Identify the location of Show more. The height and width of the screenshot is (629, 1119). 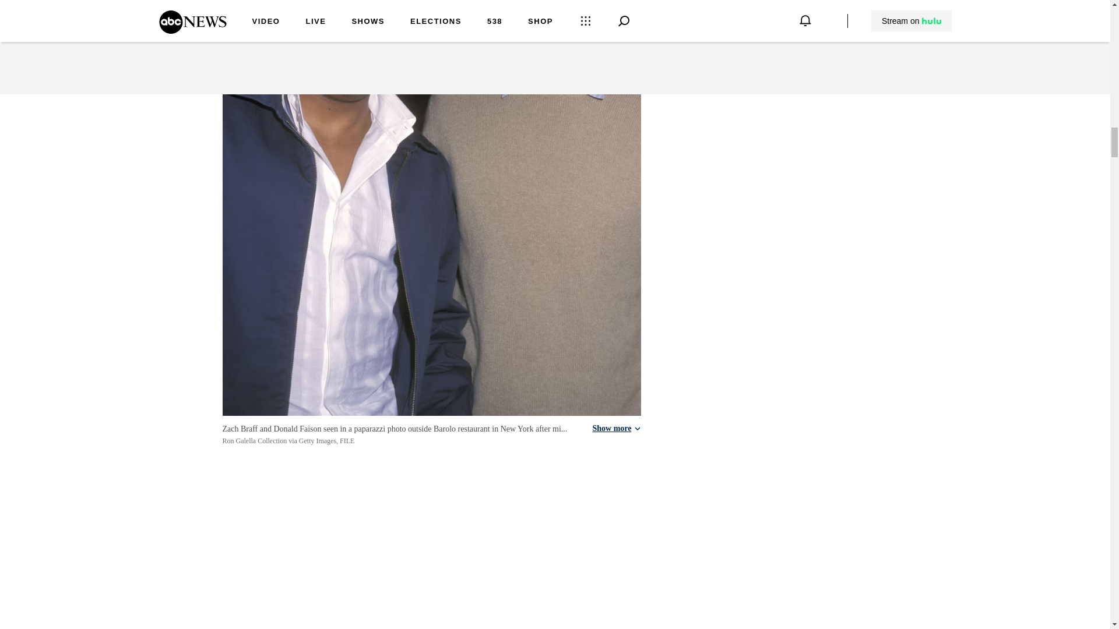
(615, 429).